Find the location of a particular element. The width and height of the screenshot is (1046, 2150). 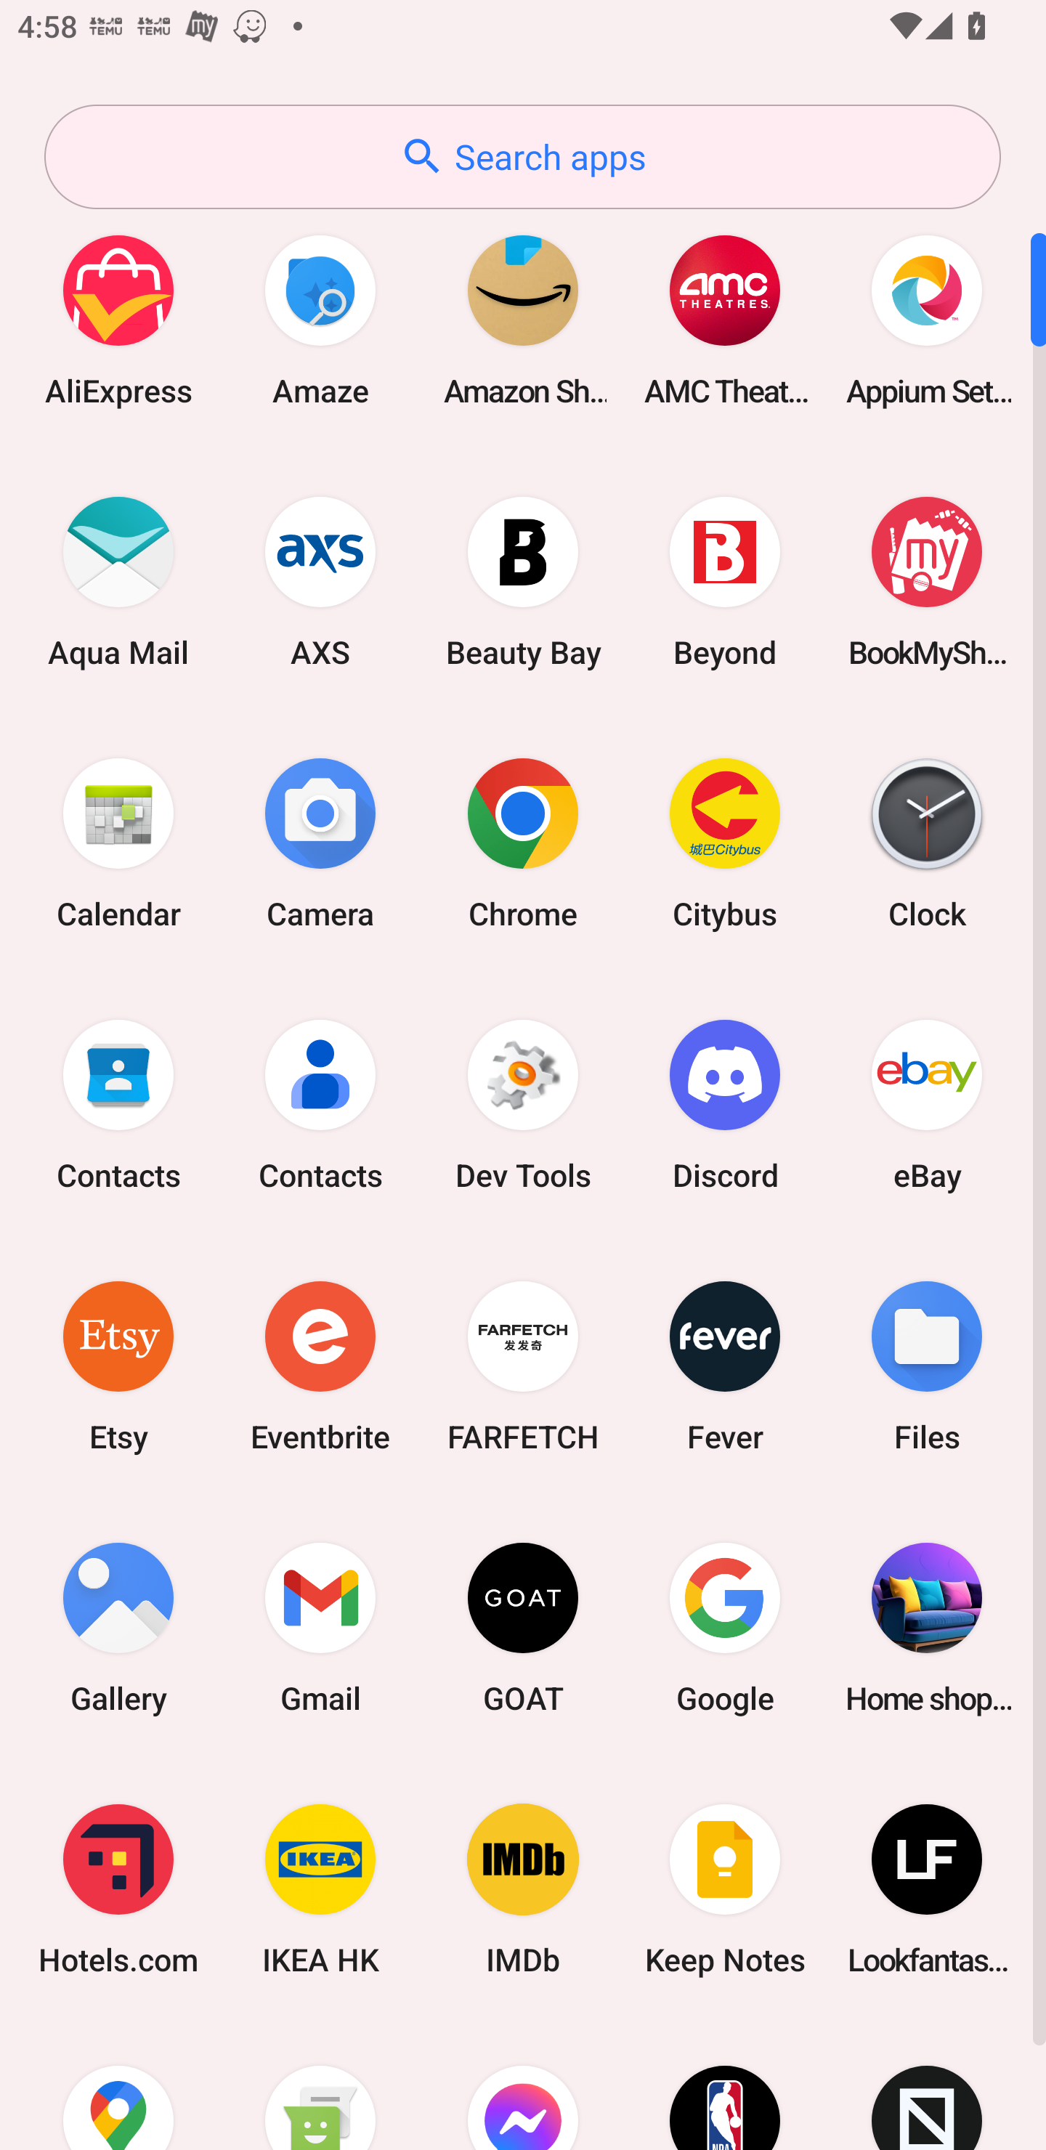

Dev Tools is located at coordinates (523, 1104).